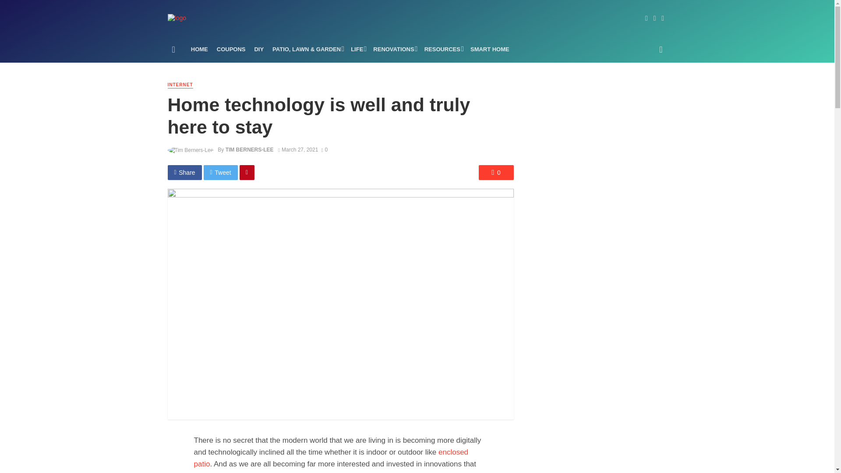  What do you see at coordinates (184, 173) in the screenshot?
I see `Share on Facebook` at bounding box center [184, 173].